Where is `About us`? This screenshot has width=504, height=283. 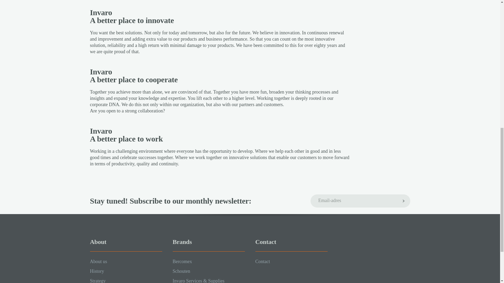
About us is located at coordinates (98, 262).